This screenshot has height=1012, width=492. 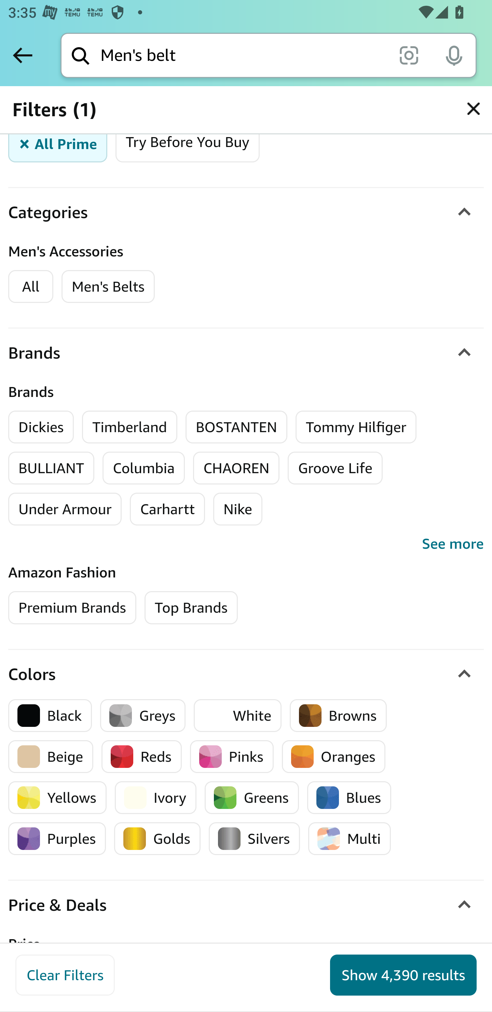 I want to click on Yellows Yellows Yellows Yellows, so click(x=57, y=797).